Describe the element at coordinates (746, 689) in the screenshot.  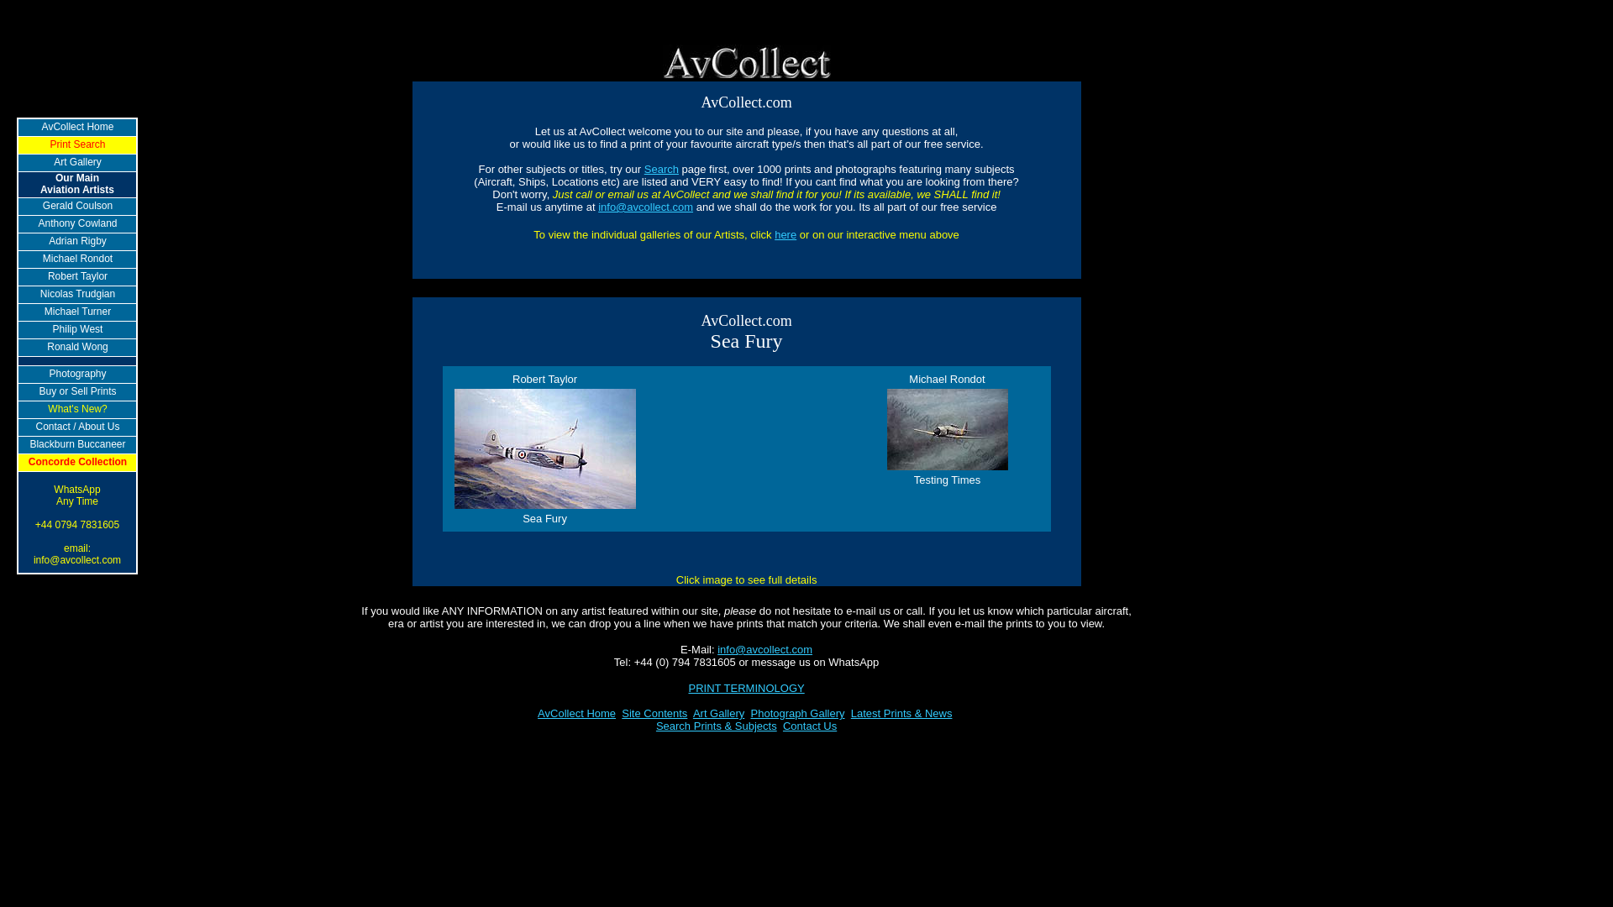
I see `PRINT TERMINOLOGY` at that location.